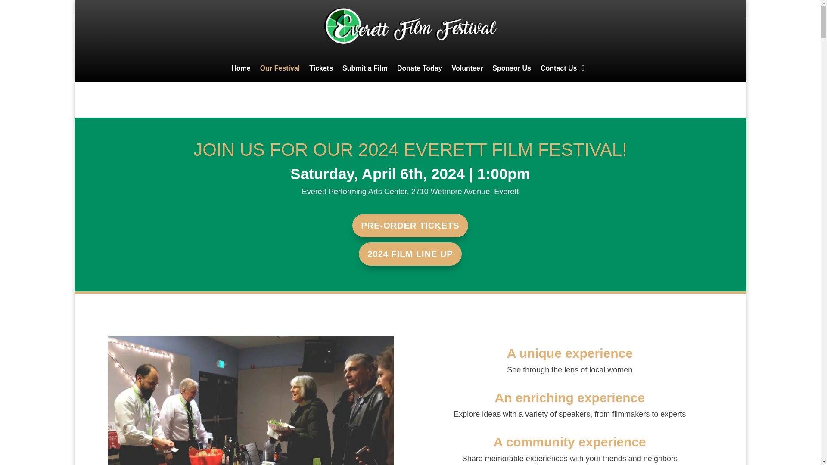 The image size is (827, 465). I want to click on front-page-2, so click(250, 400).